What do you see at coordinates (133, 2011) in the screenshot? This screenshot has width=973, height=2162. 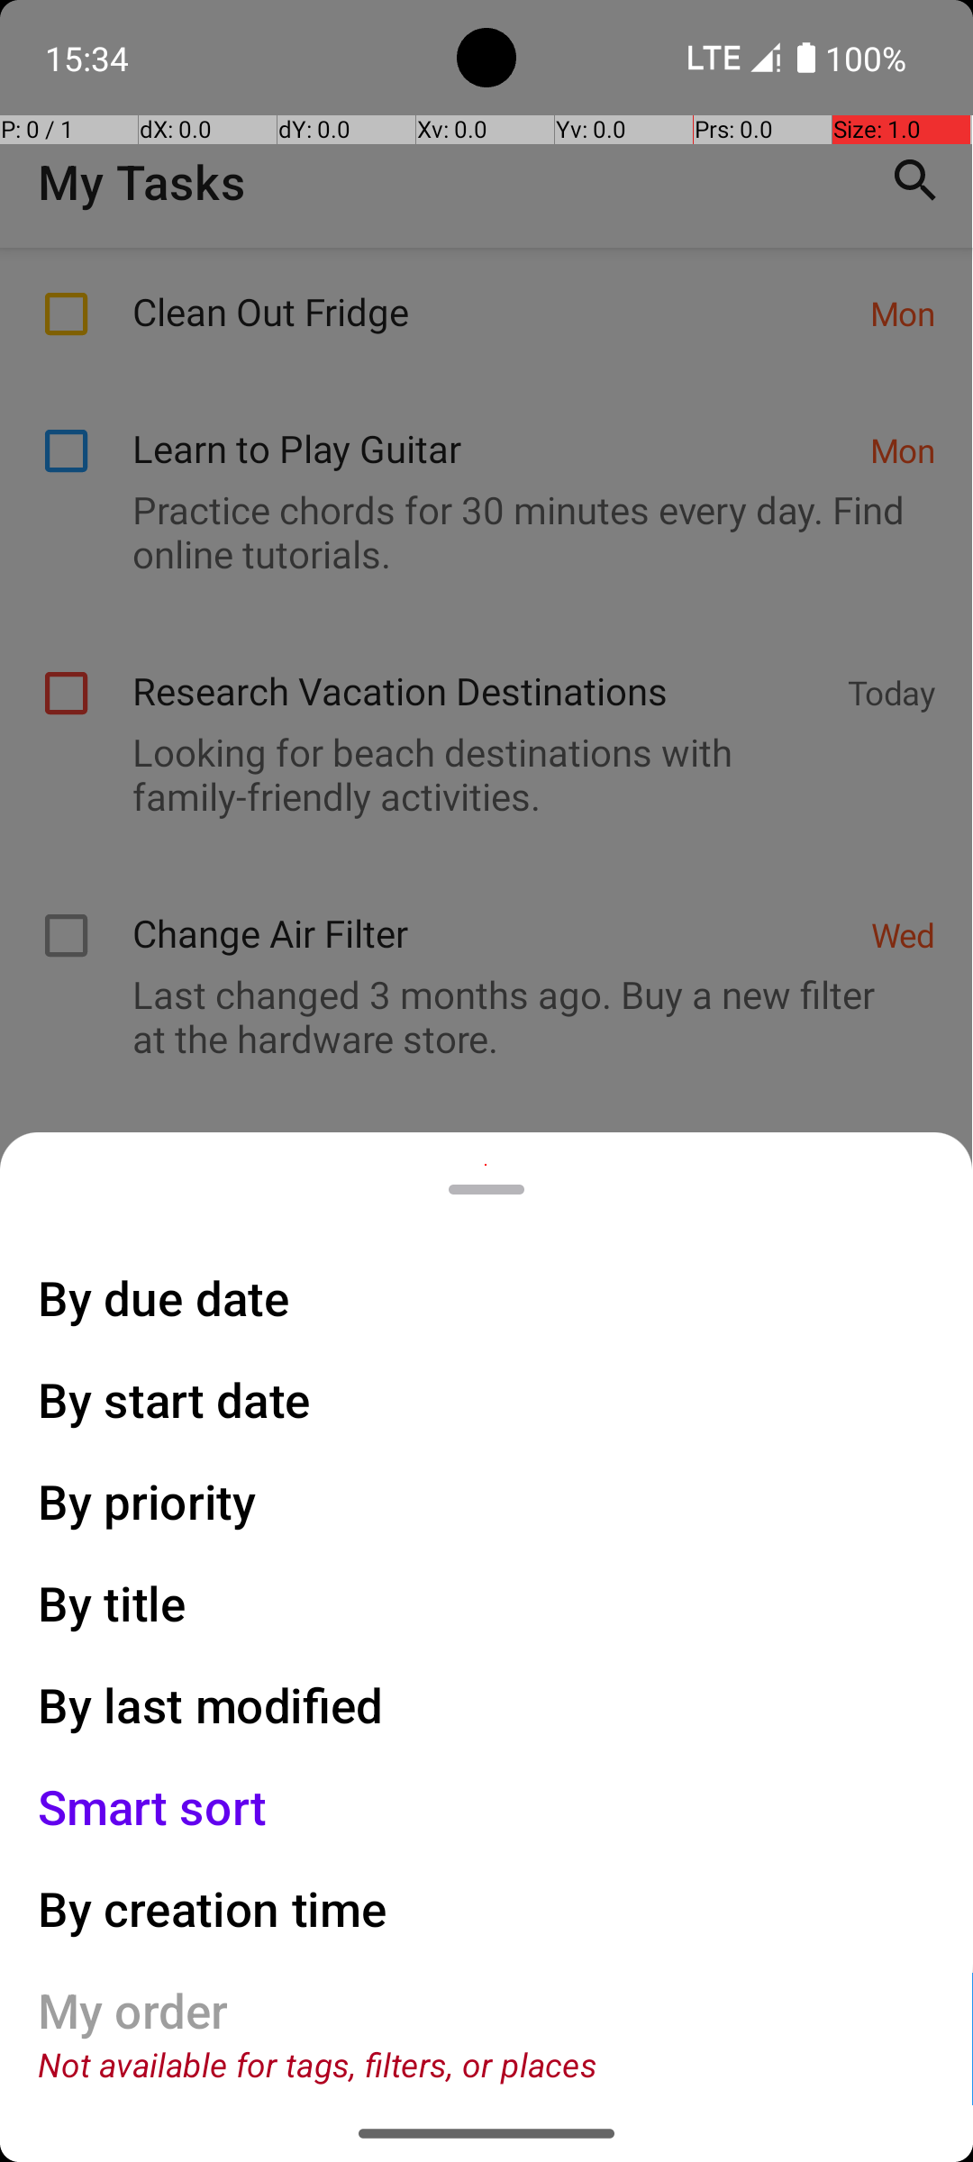 I see `My order` at bounding box center [133, 2011].